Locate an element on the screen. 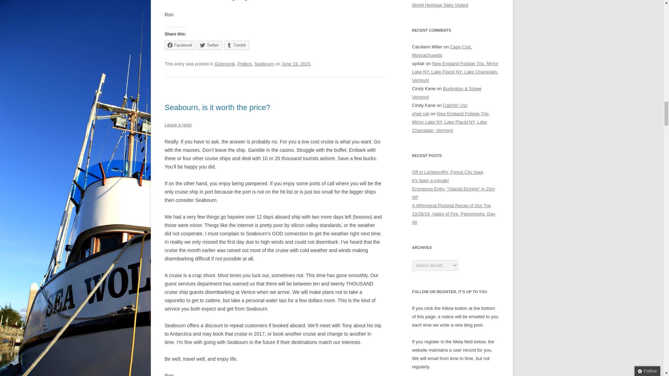 This screenshot has height=376, width=669. Tumblr is located at coordinates (237, 45).